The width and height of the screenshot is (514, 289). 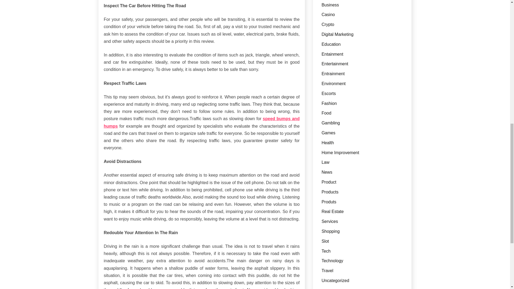 What do you see at coordinates (326, 113) in the screenshot?
I see `Food` at bounding box center [326, 113].